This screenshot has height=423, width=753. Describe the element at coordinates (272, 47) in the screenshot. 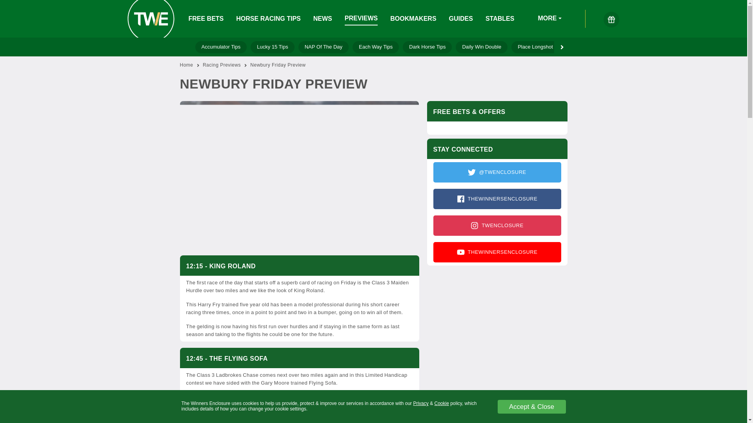

I see `Lucky 15 Tips` at that location.